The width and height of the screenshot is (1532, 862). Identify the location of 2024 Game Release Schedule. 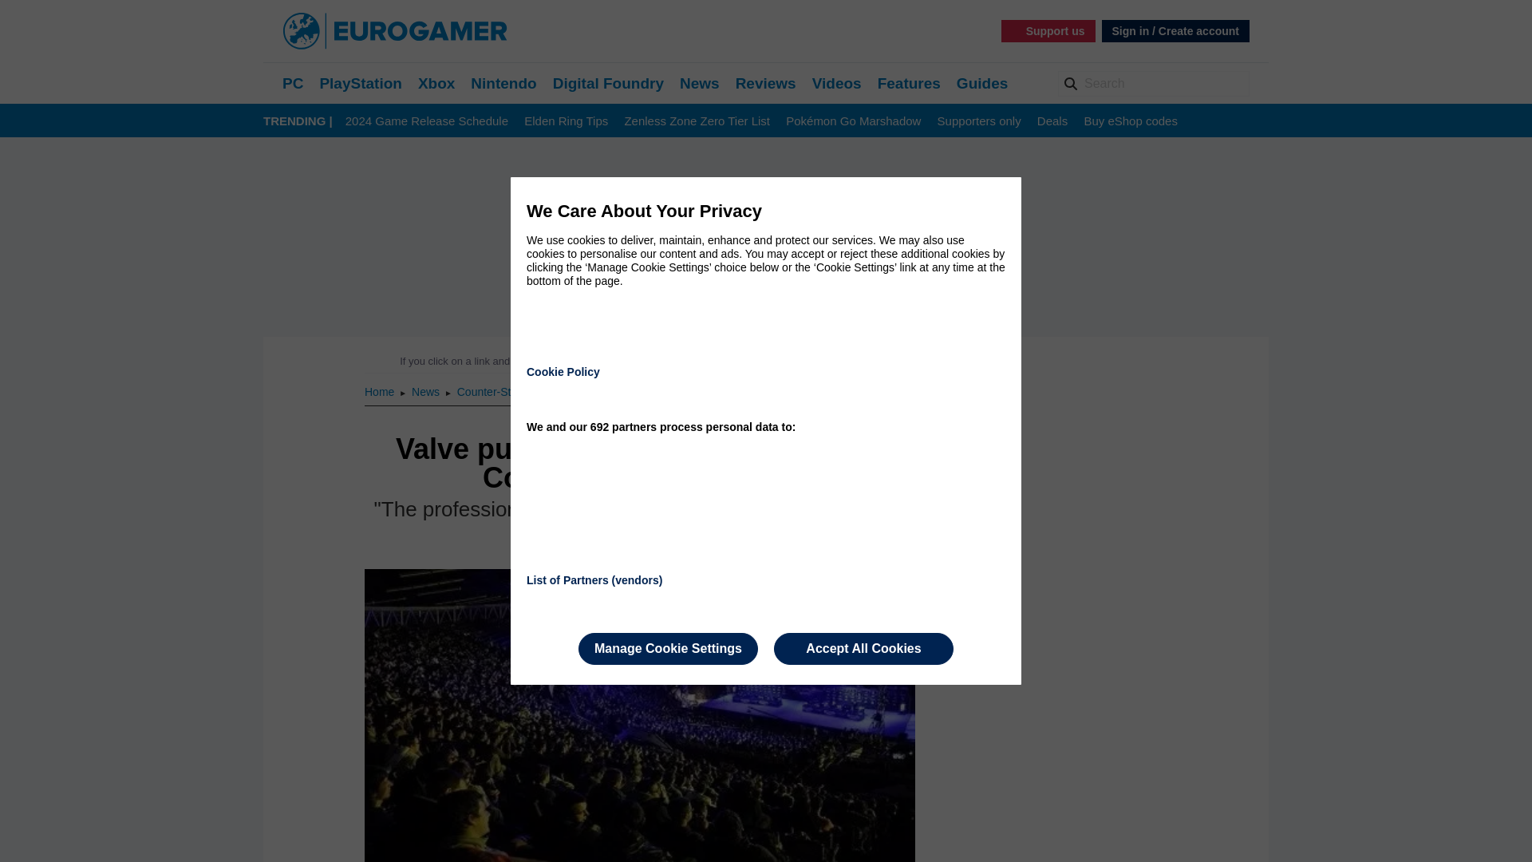
(427, 121).